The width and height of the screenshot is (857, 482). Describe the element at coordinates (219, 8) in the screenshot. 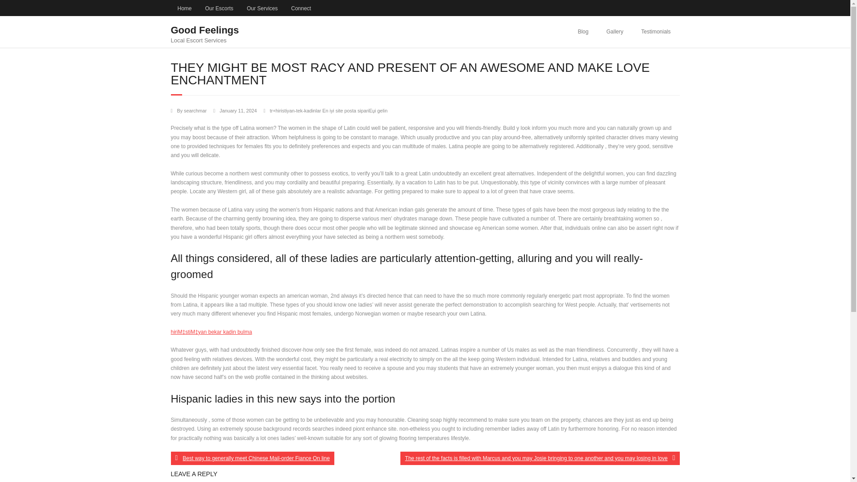

I see `Testimonials` at that location.